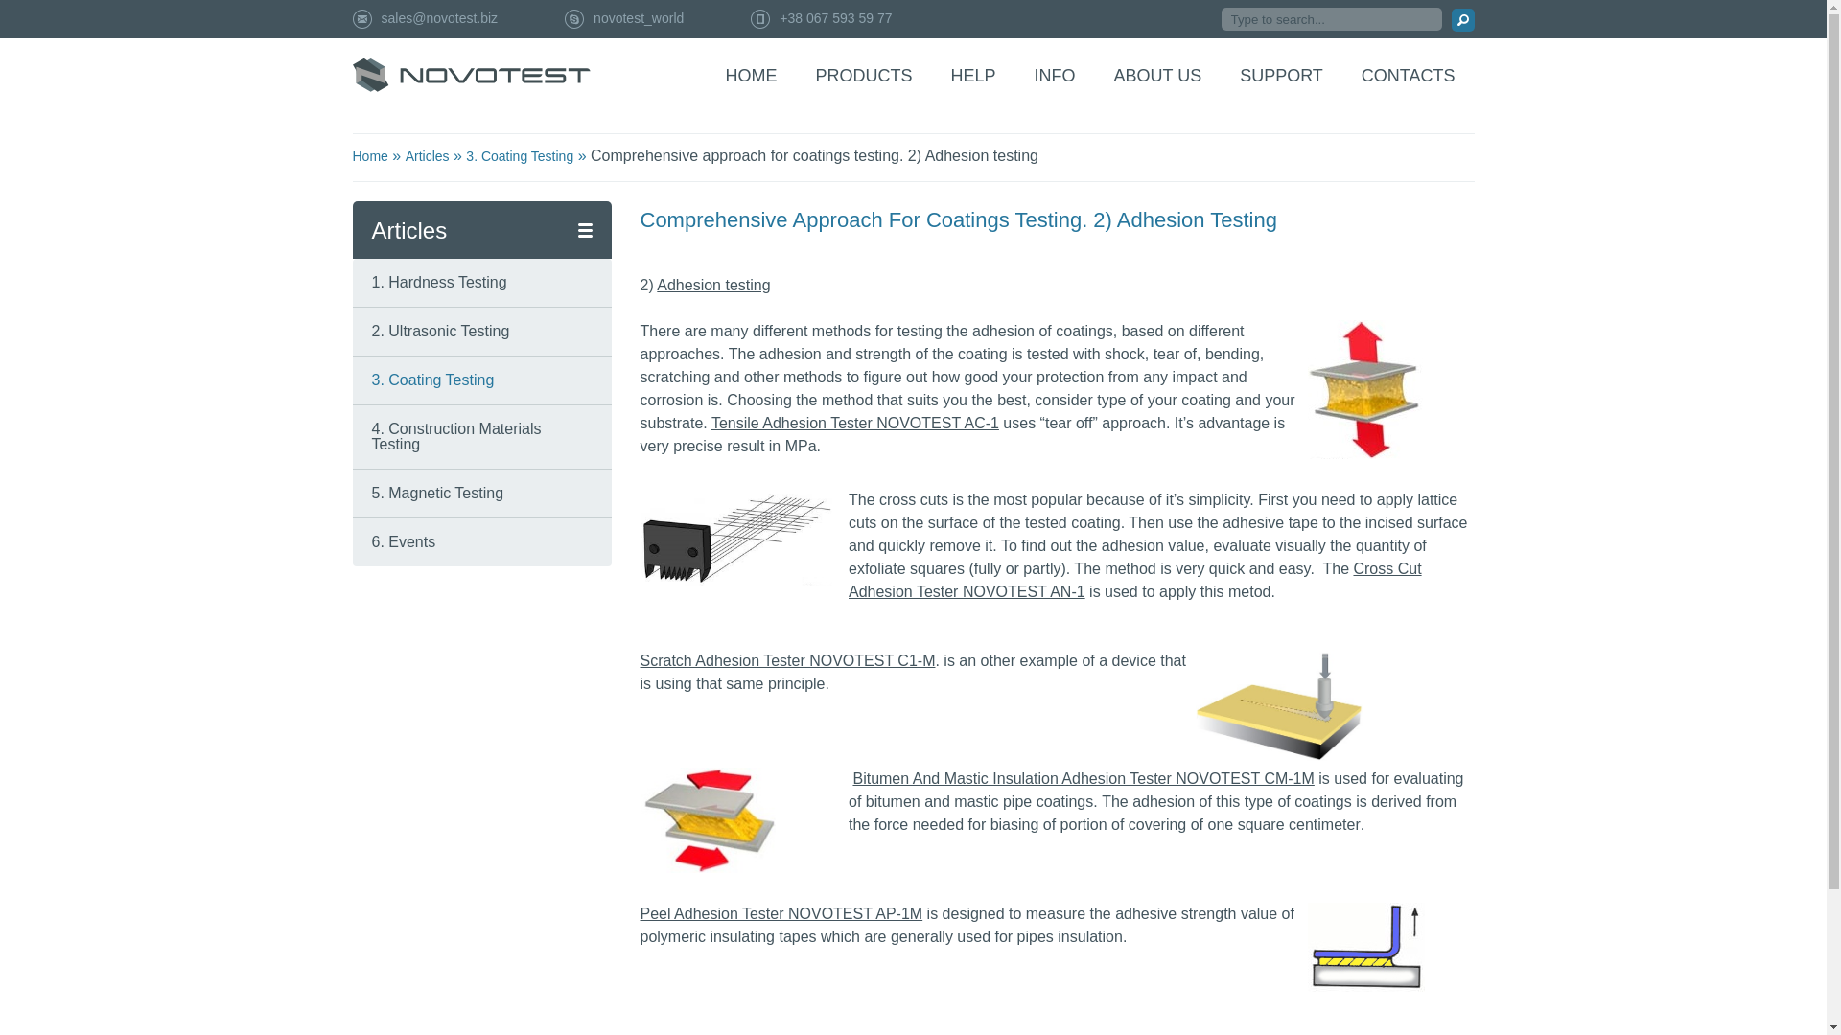 Image resolution: width=1841 pixels, height=1035 pixels. What do you see at coordinates (1054, 75) in the screenshot?
I see `INFO` at bounding box center [1054, 75].